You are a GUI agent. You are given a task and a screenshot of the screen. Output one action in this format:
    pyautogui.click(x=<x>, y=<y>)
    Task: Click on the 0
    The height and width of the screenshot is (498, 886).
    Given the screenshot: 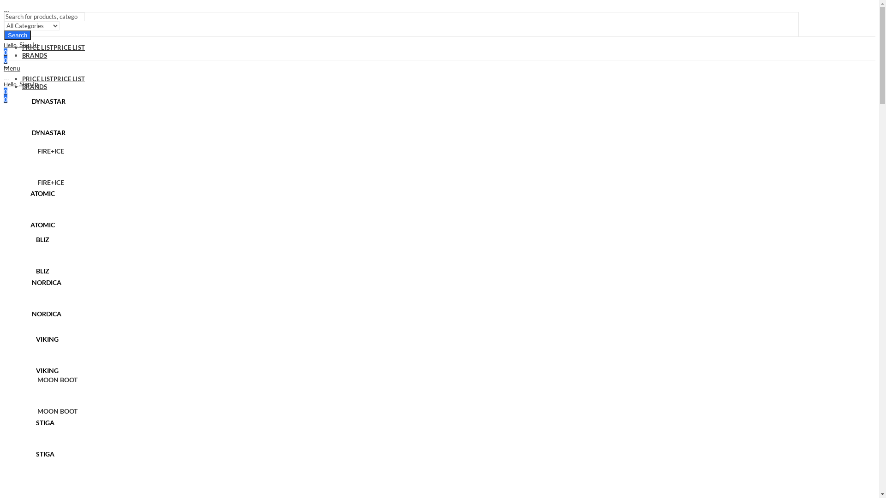 What is the action you would take?
    pyautogui.click(x=6, y=53)
    